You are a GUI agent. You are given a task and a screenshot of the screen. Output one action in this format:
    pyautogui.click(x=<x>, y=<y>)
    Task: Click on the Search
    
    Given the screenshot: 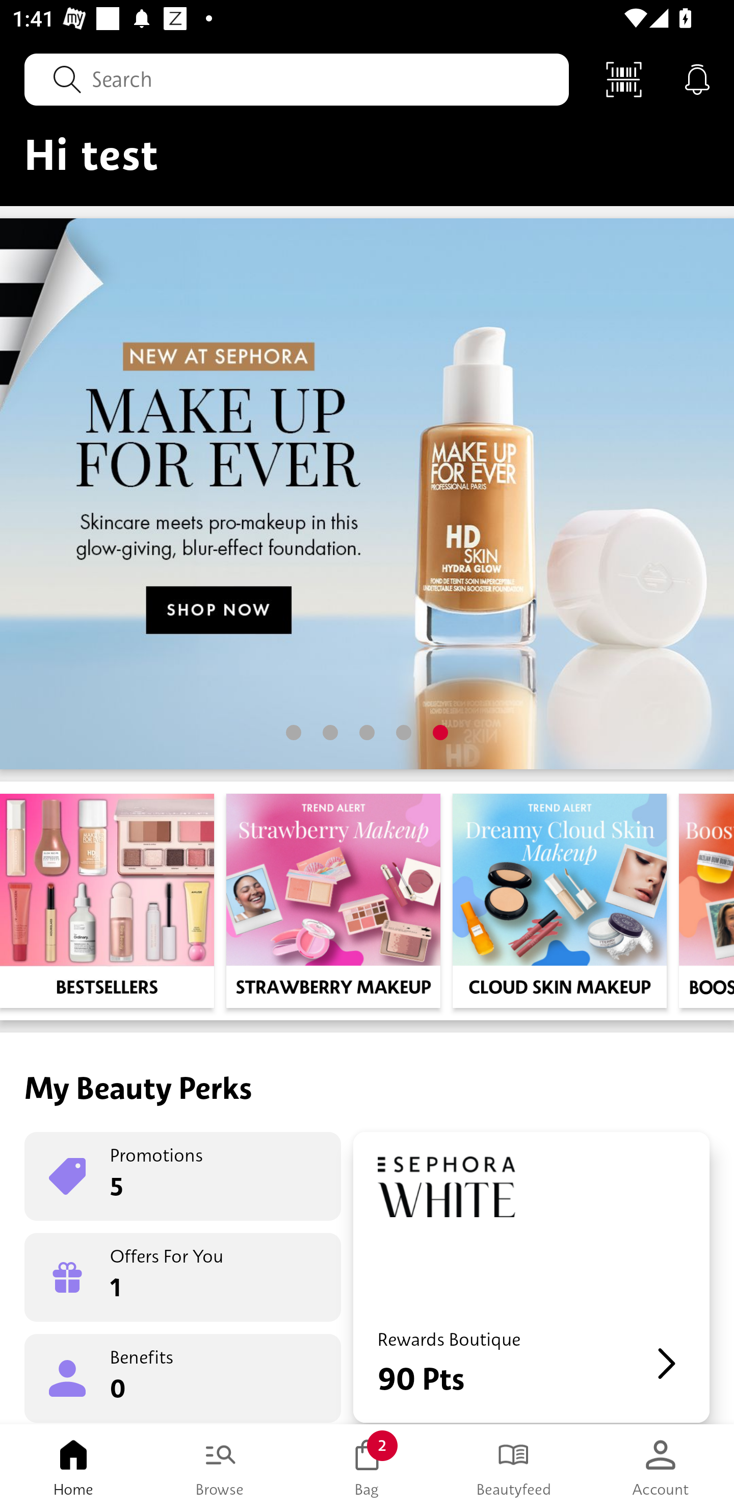 What is the action you would take?
    pyautogui.click(x=297, y=79)
    